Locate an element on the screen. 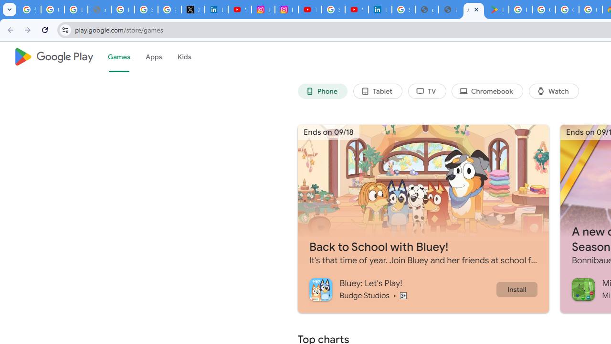  PAW Patrol Rescue World - Apps on Google Play is located at coordinates (497, 10).